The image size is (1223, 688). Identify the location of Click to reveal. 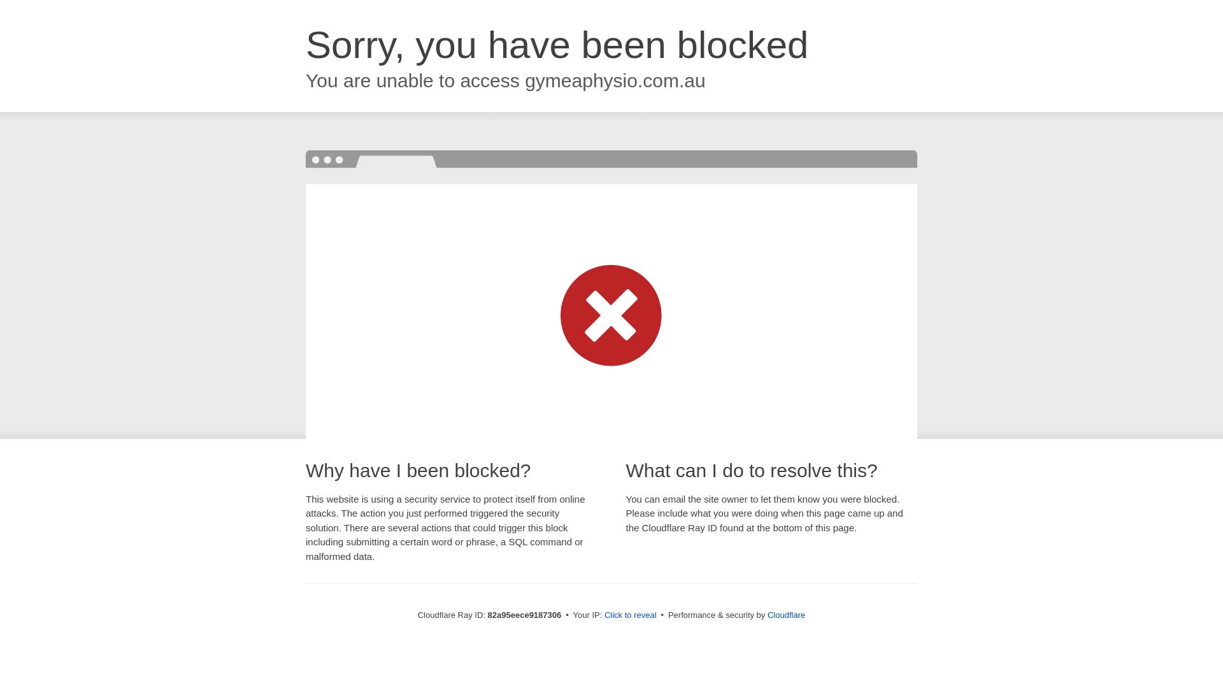
(631, 615).